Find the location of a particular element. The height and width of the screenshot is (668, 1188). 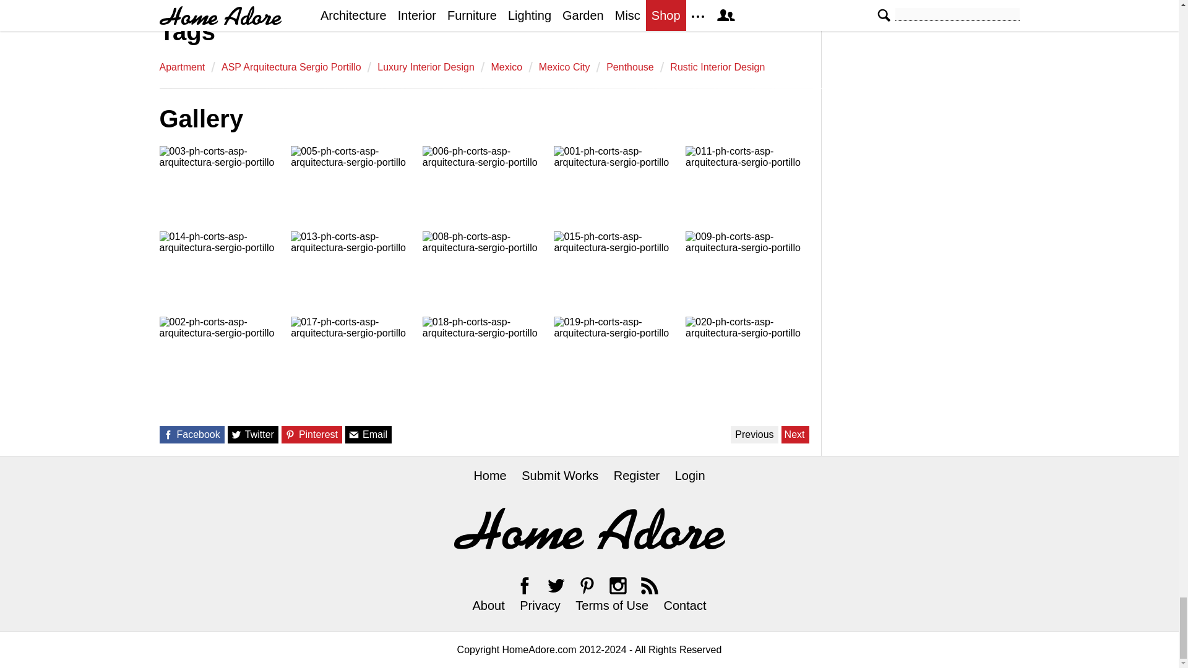

Share on Pinterest is located at coordinates (290, 434).